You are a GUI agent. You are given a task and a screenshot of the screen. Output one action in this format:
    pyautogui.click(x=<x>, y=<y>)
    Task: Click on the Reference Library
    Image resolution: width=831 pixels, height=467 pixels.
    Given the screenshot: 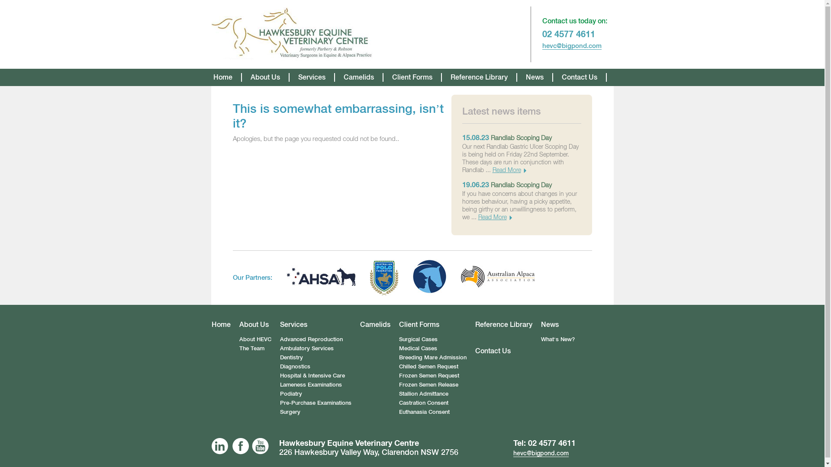 What is the action you would take?
    pyautogui.click(x=479, y=77)
    